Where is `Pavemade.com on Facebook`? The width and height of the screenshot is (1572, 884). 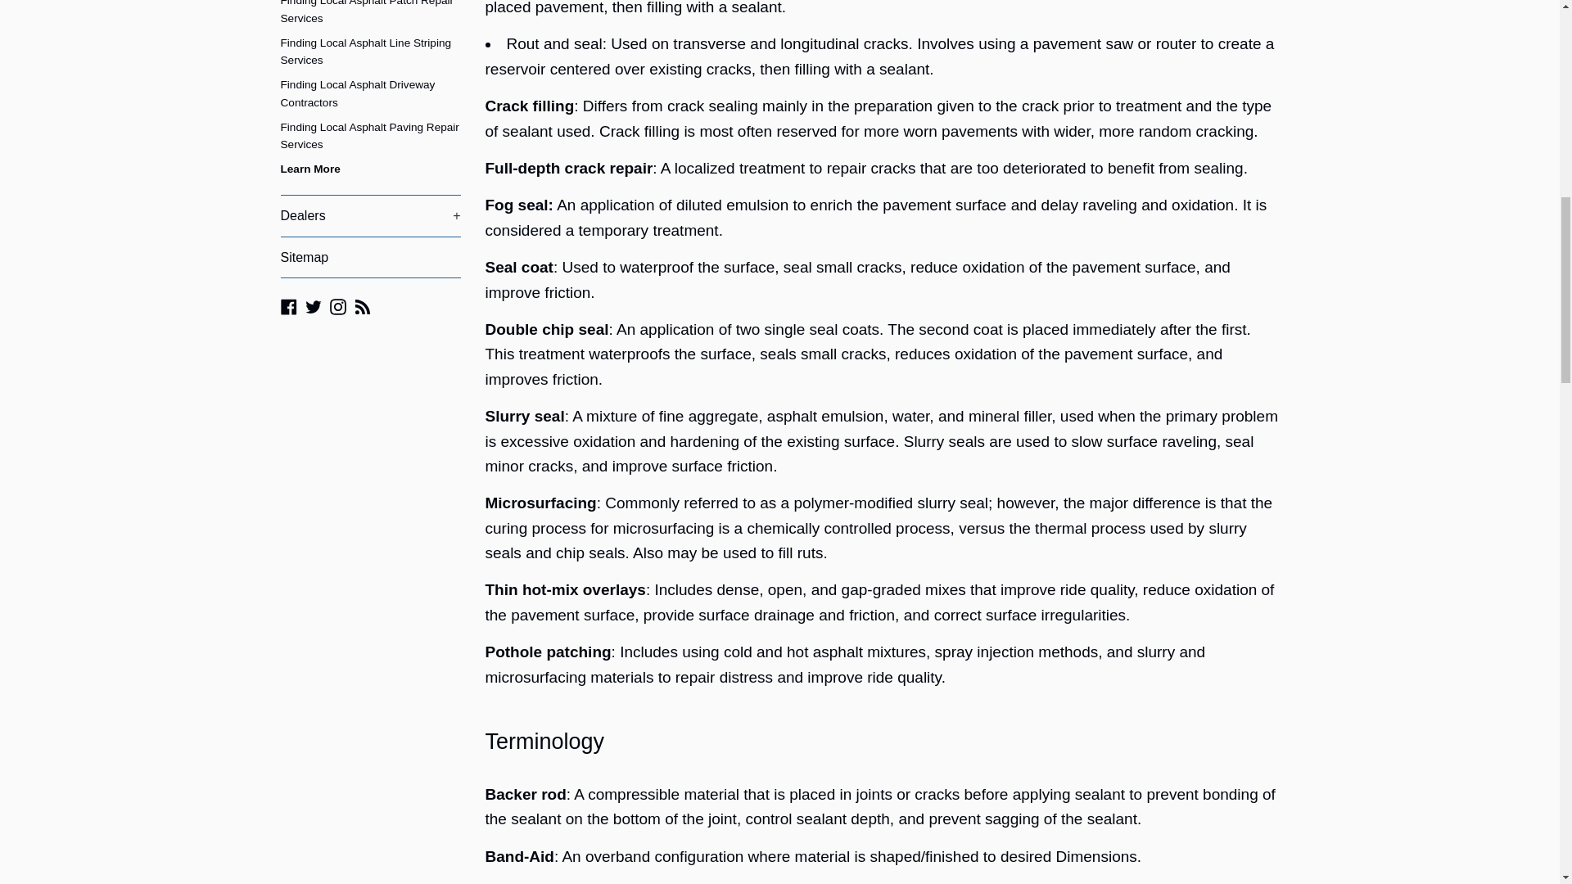
Pavemade.com on Facebook is located at coordinates (288, 305).